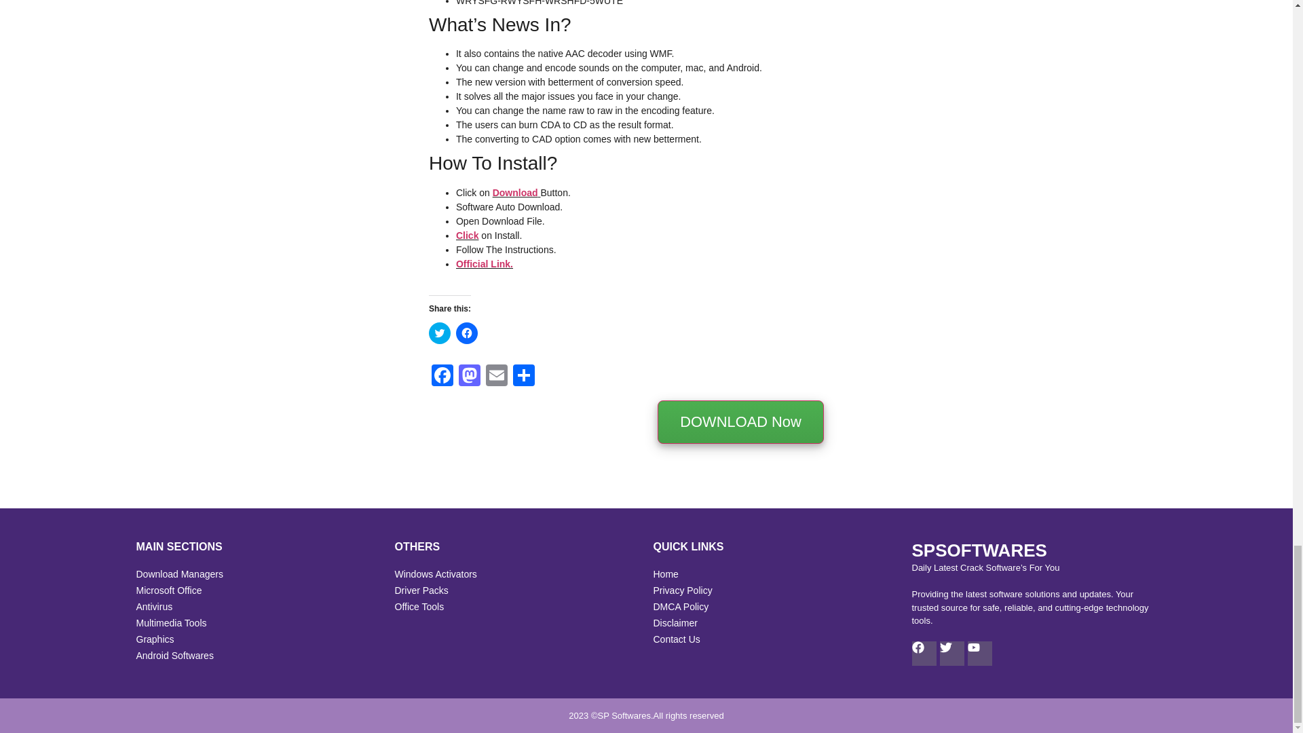  Describe the element at coordinates (440, 333) in the screenshot. I see `Click to share on Twitter` at that location.